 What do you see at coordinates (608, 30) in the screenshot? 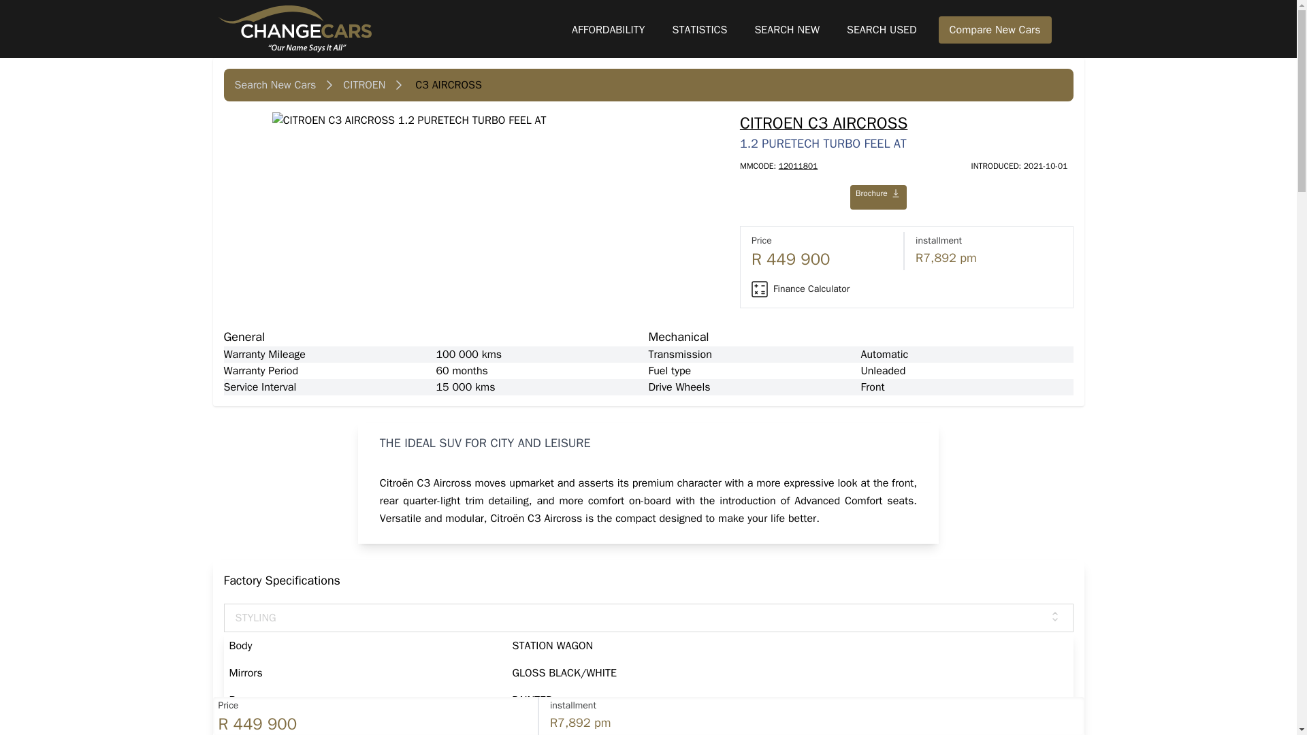
I see `Online Vehicle Finance Calculators` at bounding box center [608, 30].